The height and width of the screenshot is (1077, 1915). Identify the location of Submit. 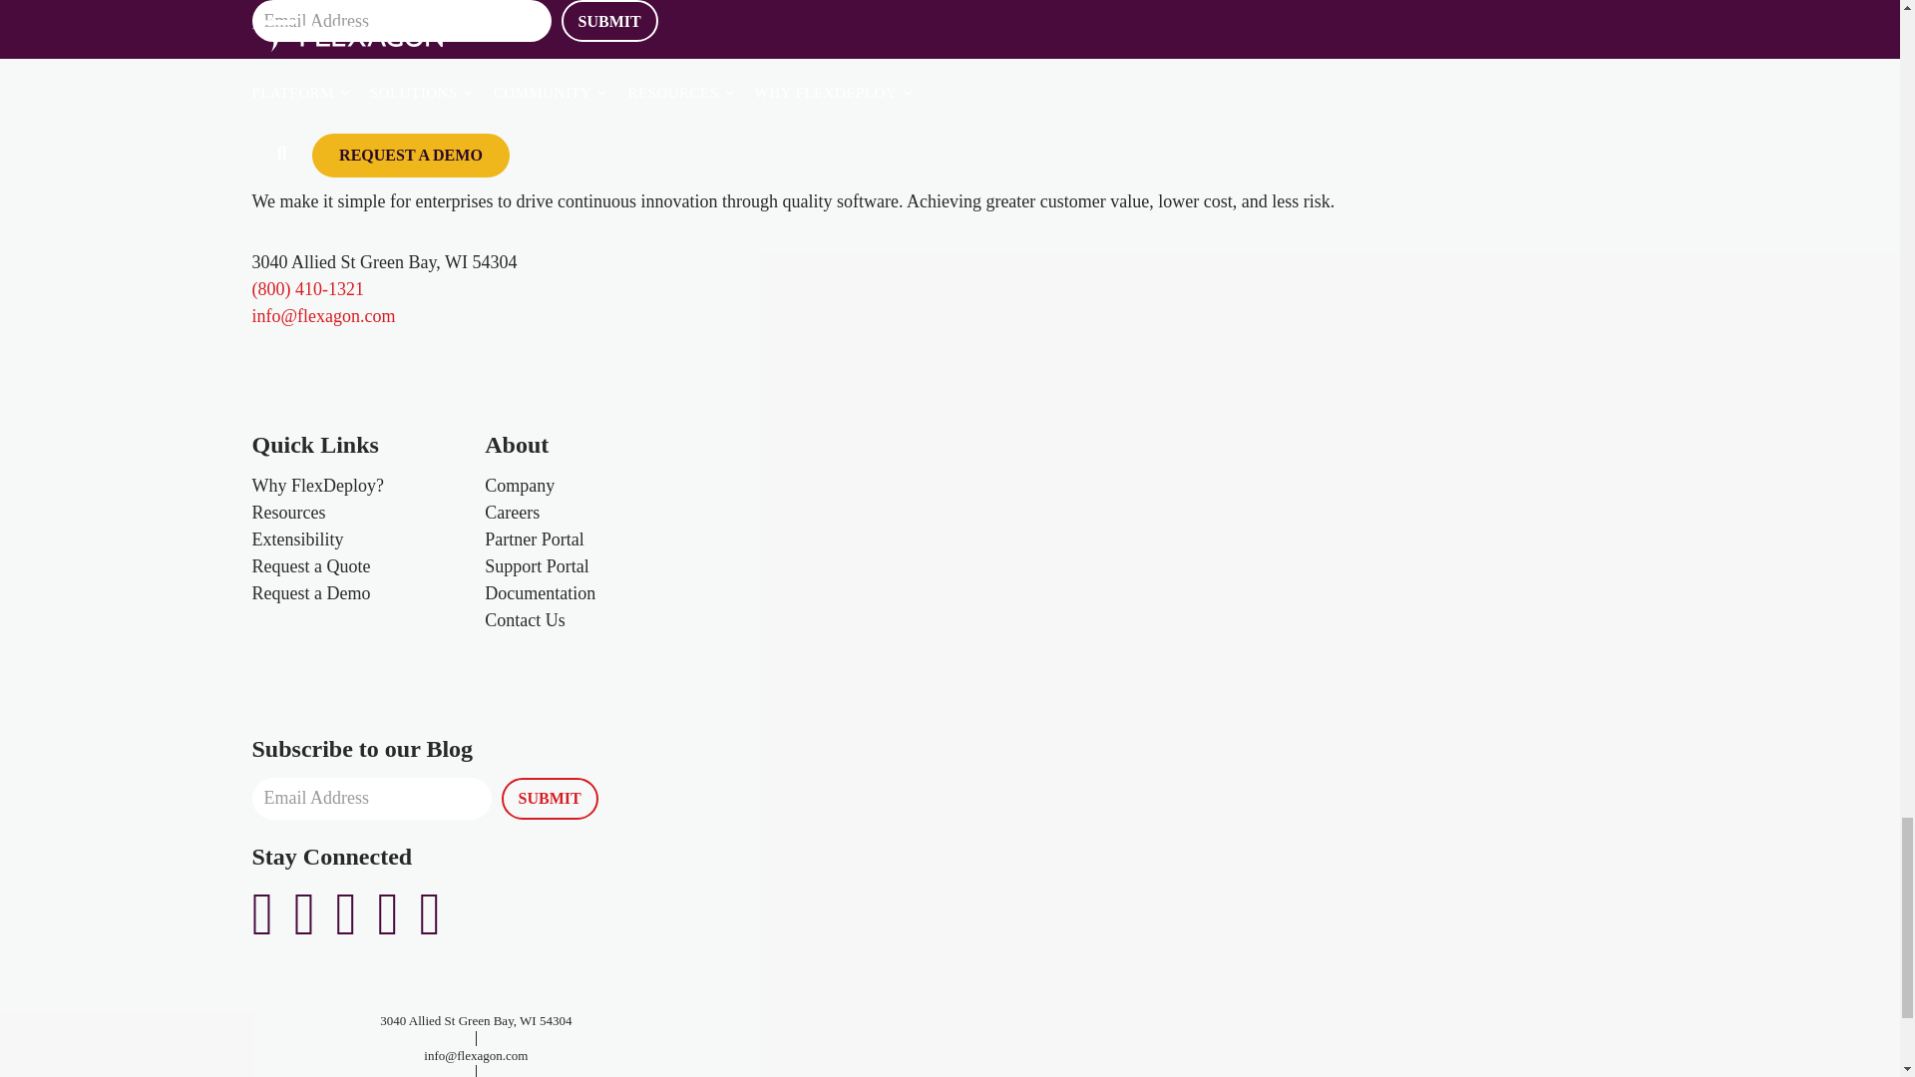
(549, 798).